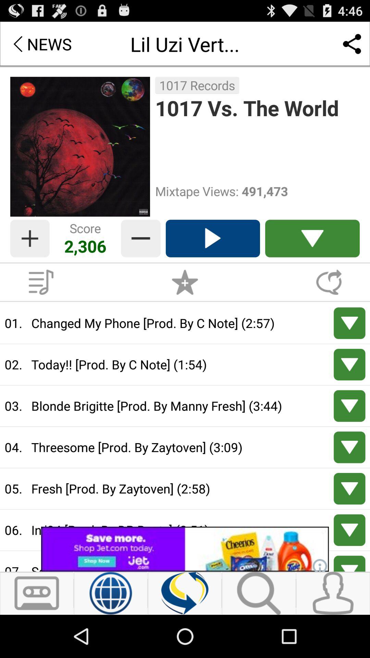  I want to click on increase, so click(30, 239).